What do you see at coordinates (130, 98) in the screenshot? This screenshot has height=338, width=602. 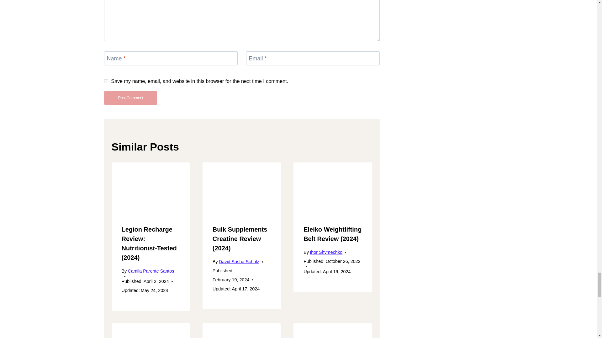 I see `Post Comment` at bounding box center [130, 98].